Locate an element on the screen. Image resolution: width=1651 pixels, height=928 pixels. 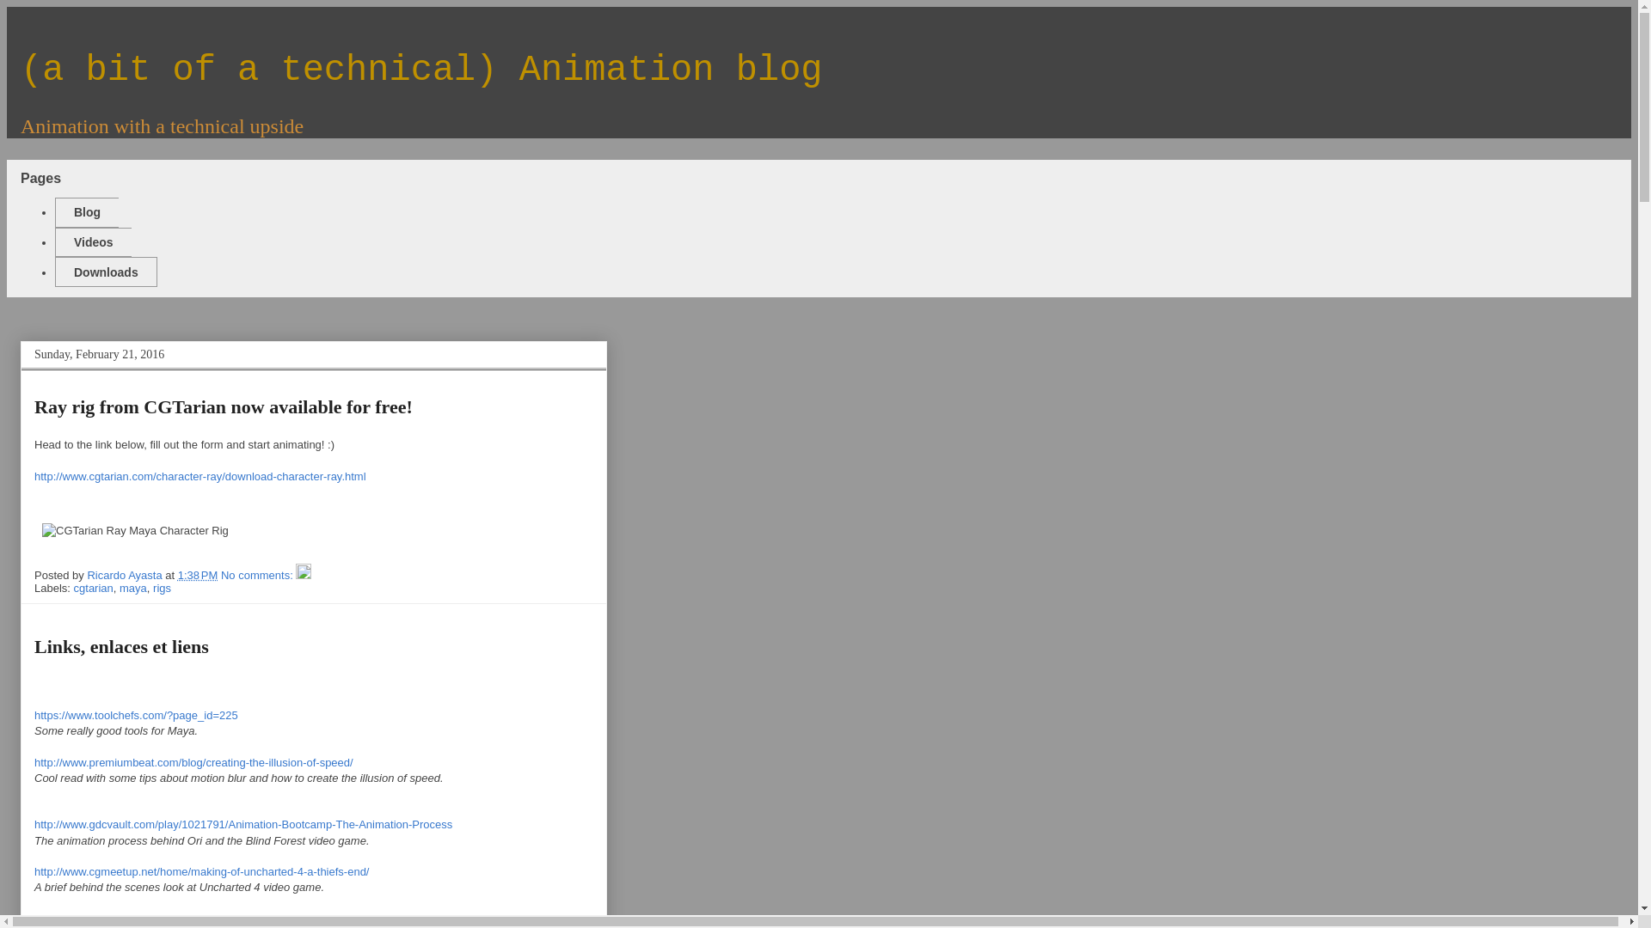
permanent link is located at coordinates (198, 576).